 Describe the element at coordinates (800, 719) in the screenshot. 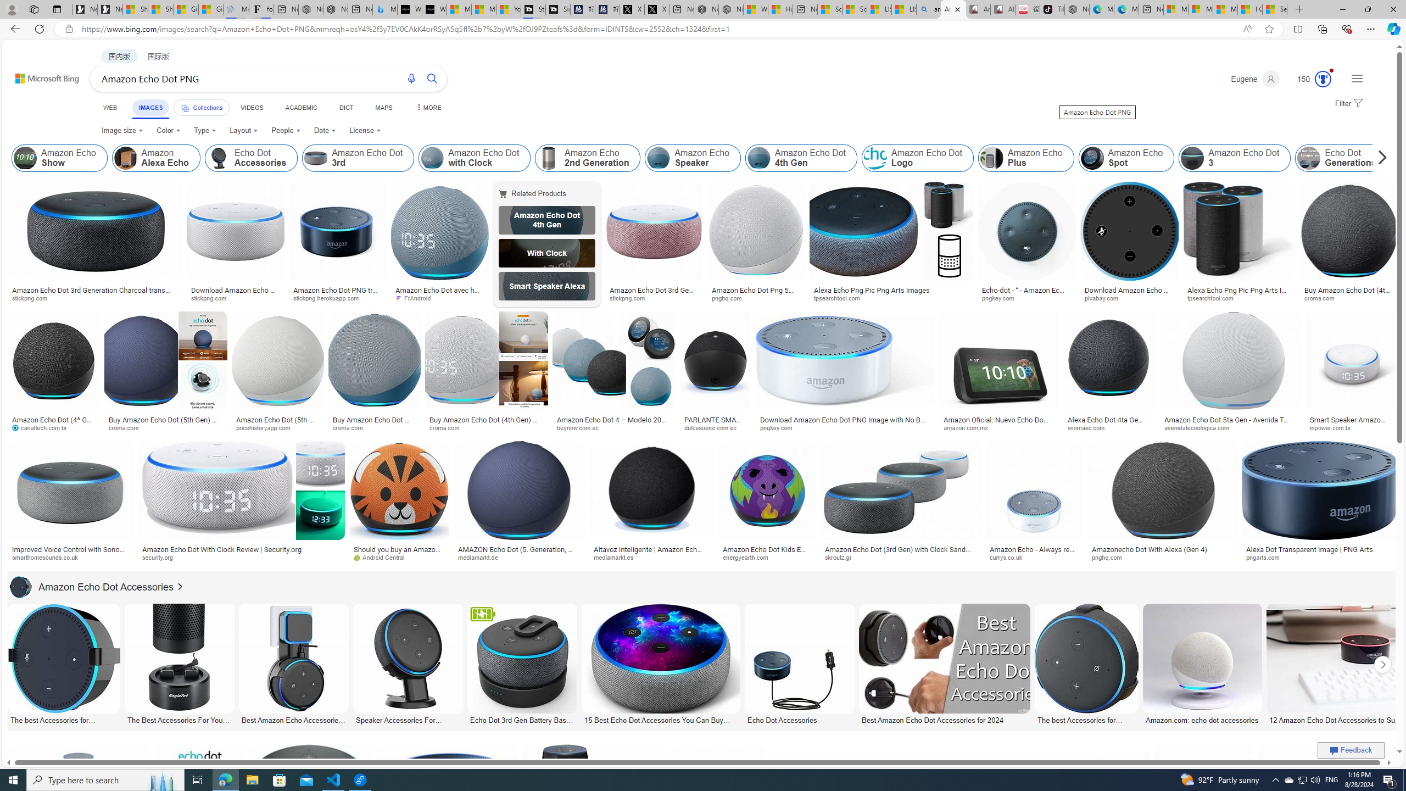

I see `Echo Dot Accessories` at that location.